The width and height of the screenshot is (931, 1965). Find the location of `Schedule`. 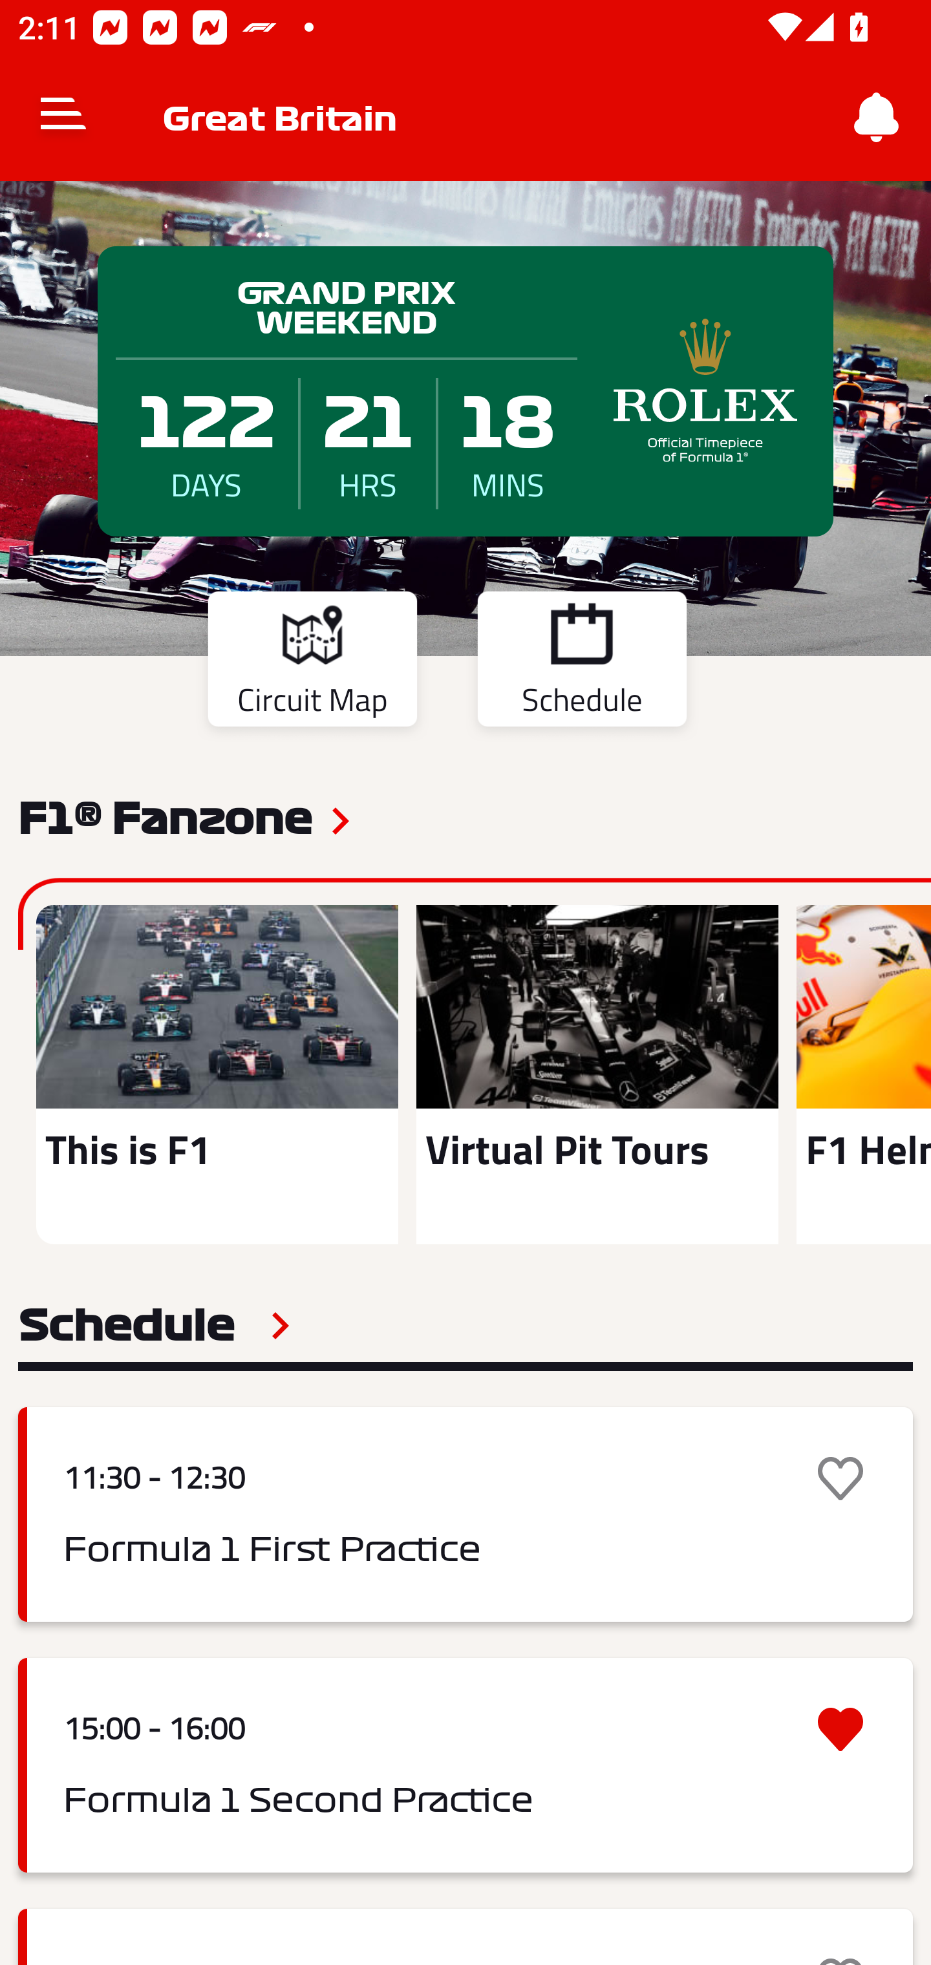

Schedule is located at coordinates (582, 663).